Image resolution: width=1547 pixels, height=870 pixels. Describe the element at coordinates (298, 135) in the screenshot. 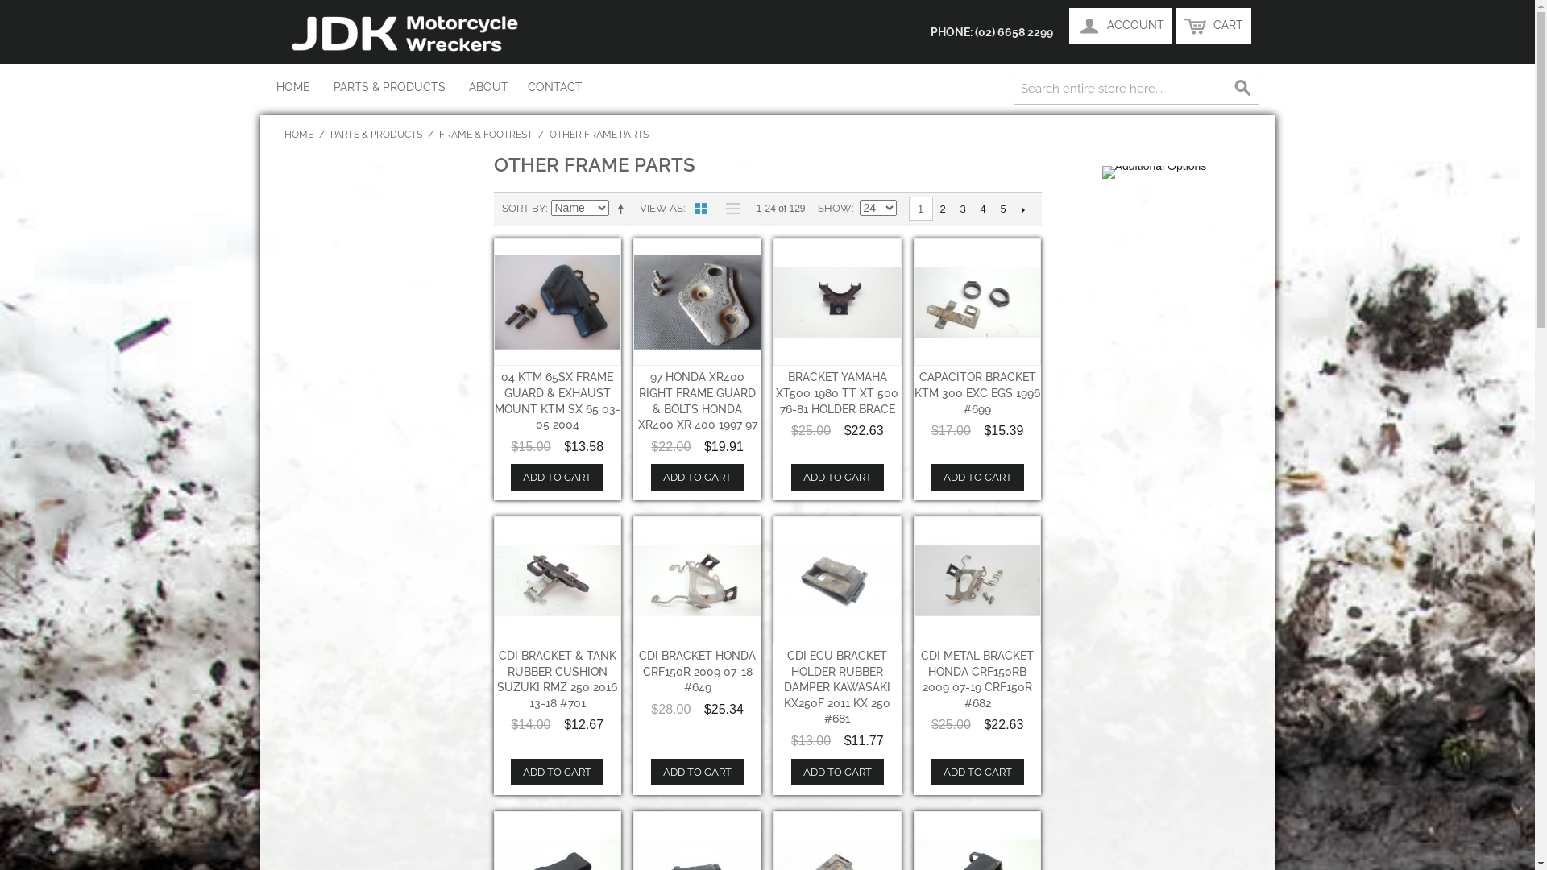

I see `HOME` at that location.